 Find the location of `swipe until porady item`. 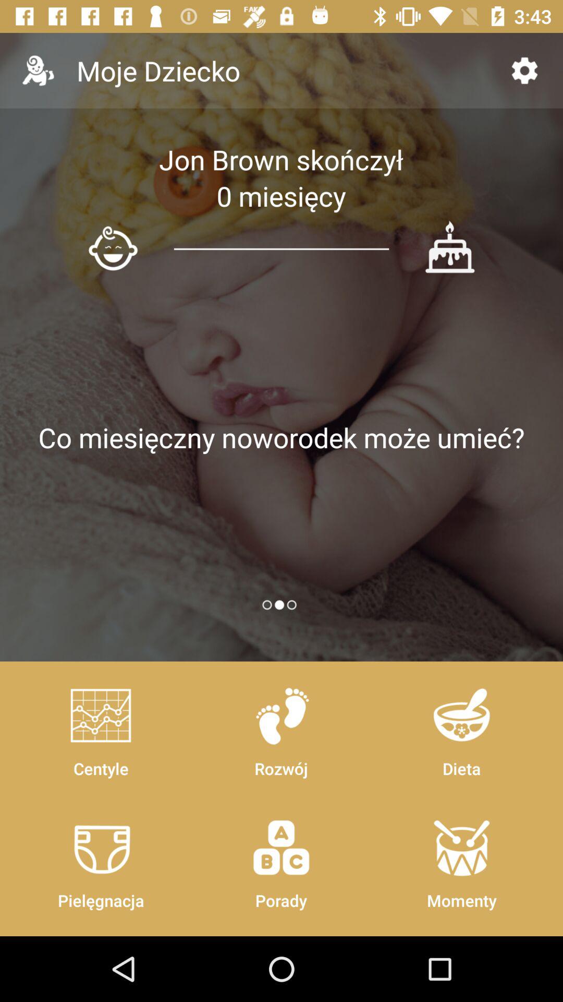

swipe until porady item is located at coordinates (281, 859).